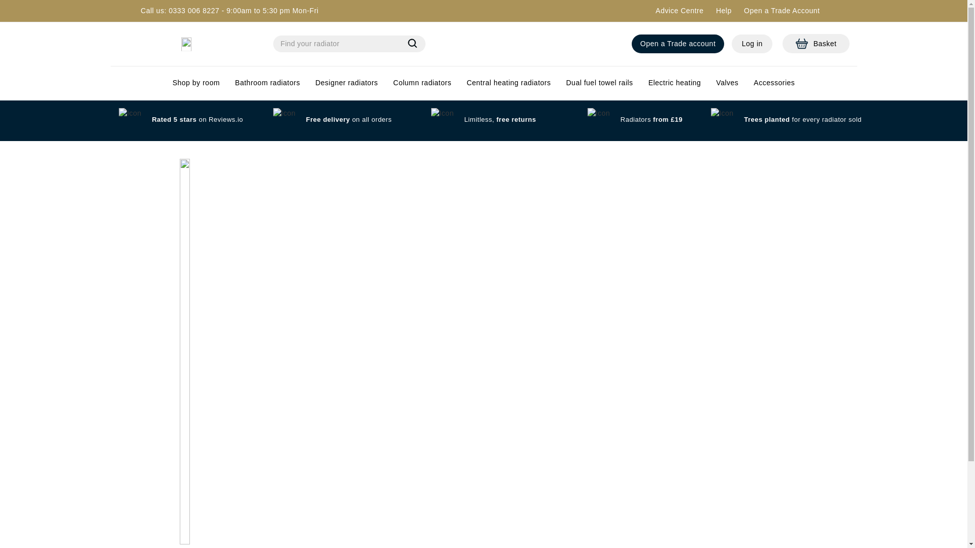 This screenshot has width=975, height=548. What do you see at coordinates (752, 44) in the screenshot?
I see `Open a Trade Account` at bounding box center [752, 44].